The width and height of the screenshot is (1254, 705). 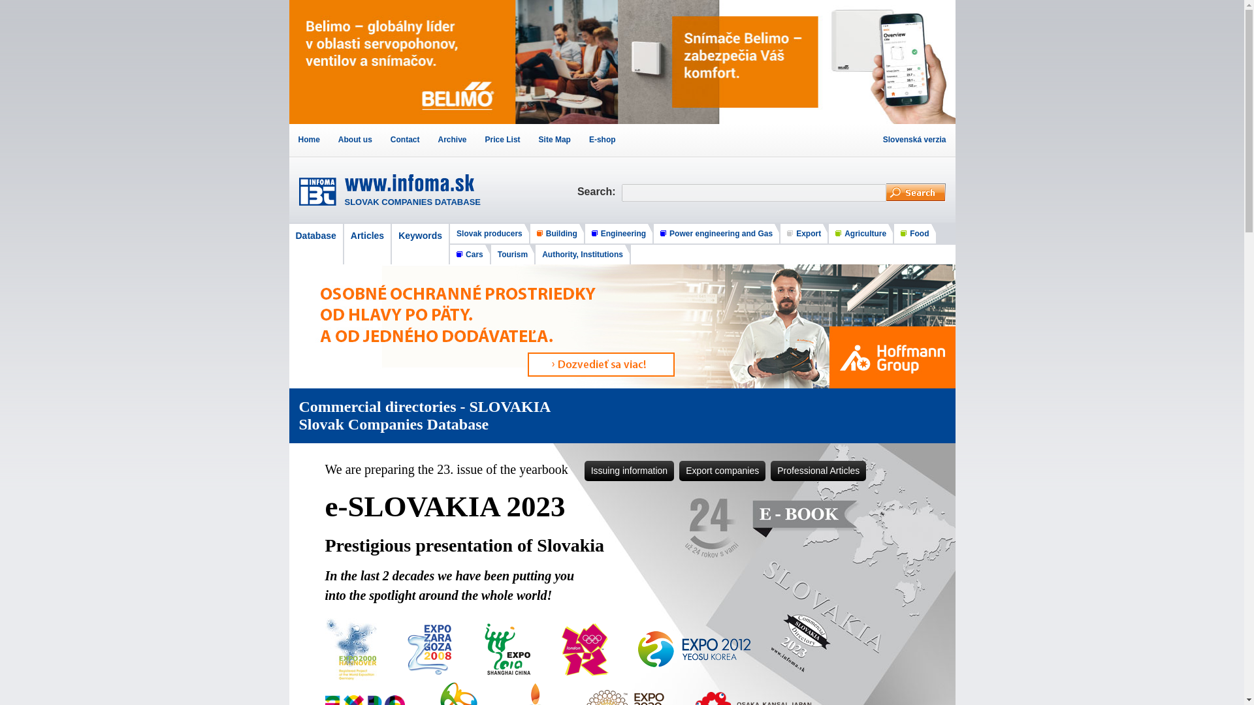 I want to click on Home, so click(x=308, y=140).